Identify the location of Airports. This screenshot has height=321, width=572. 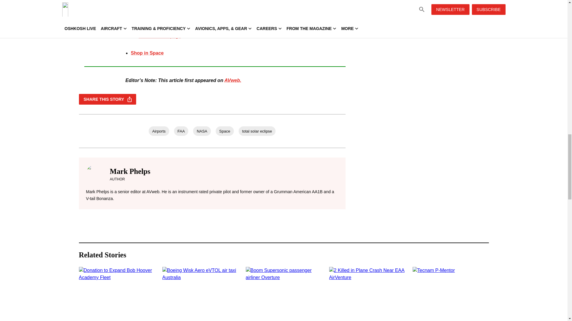
(159, 131).